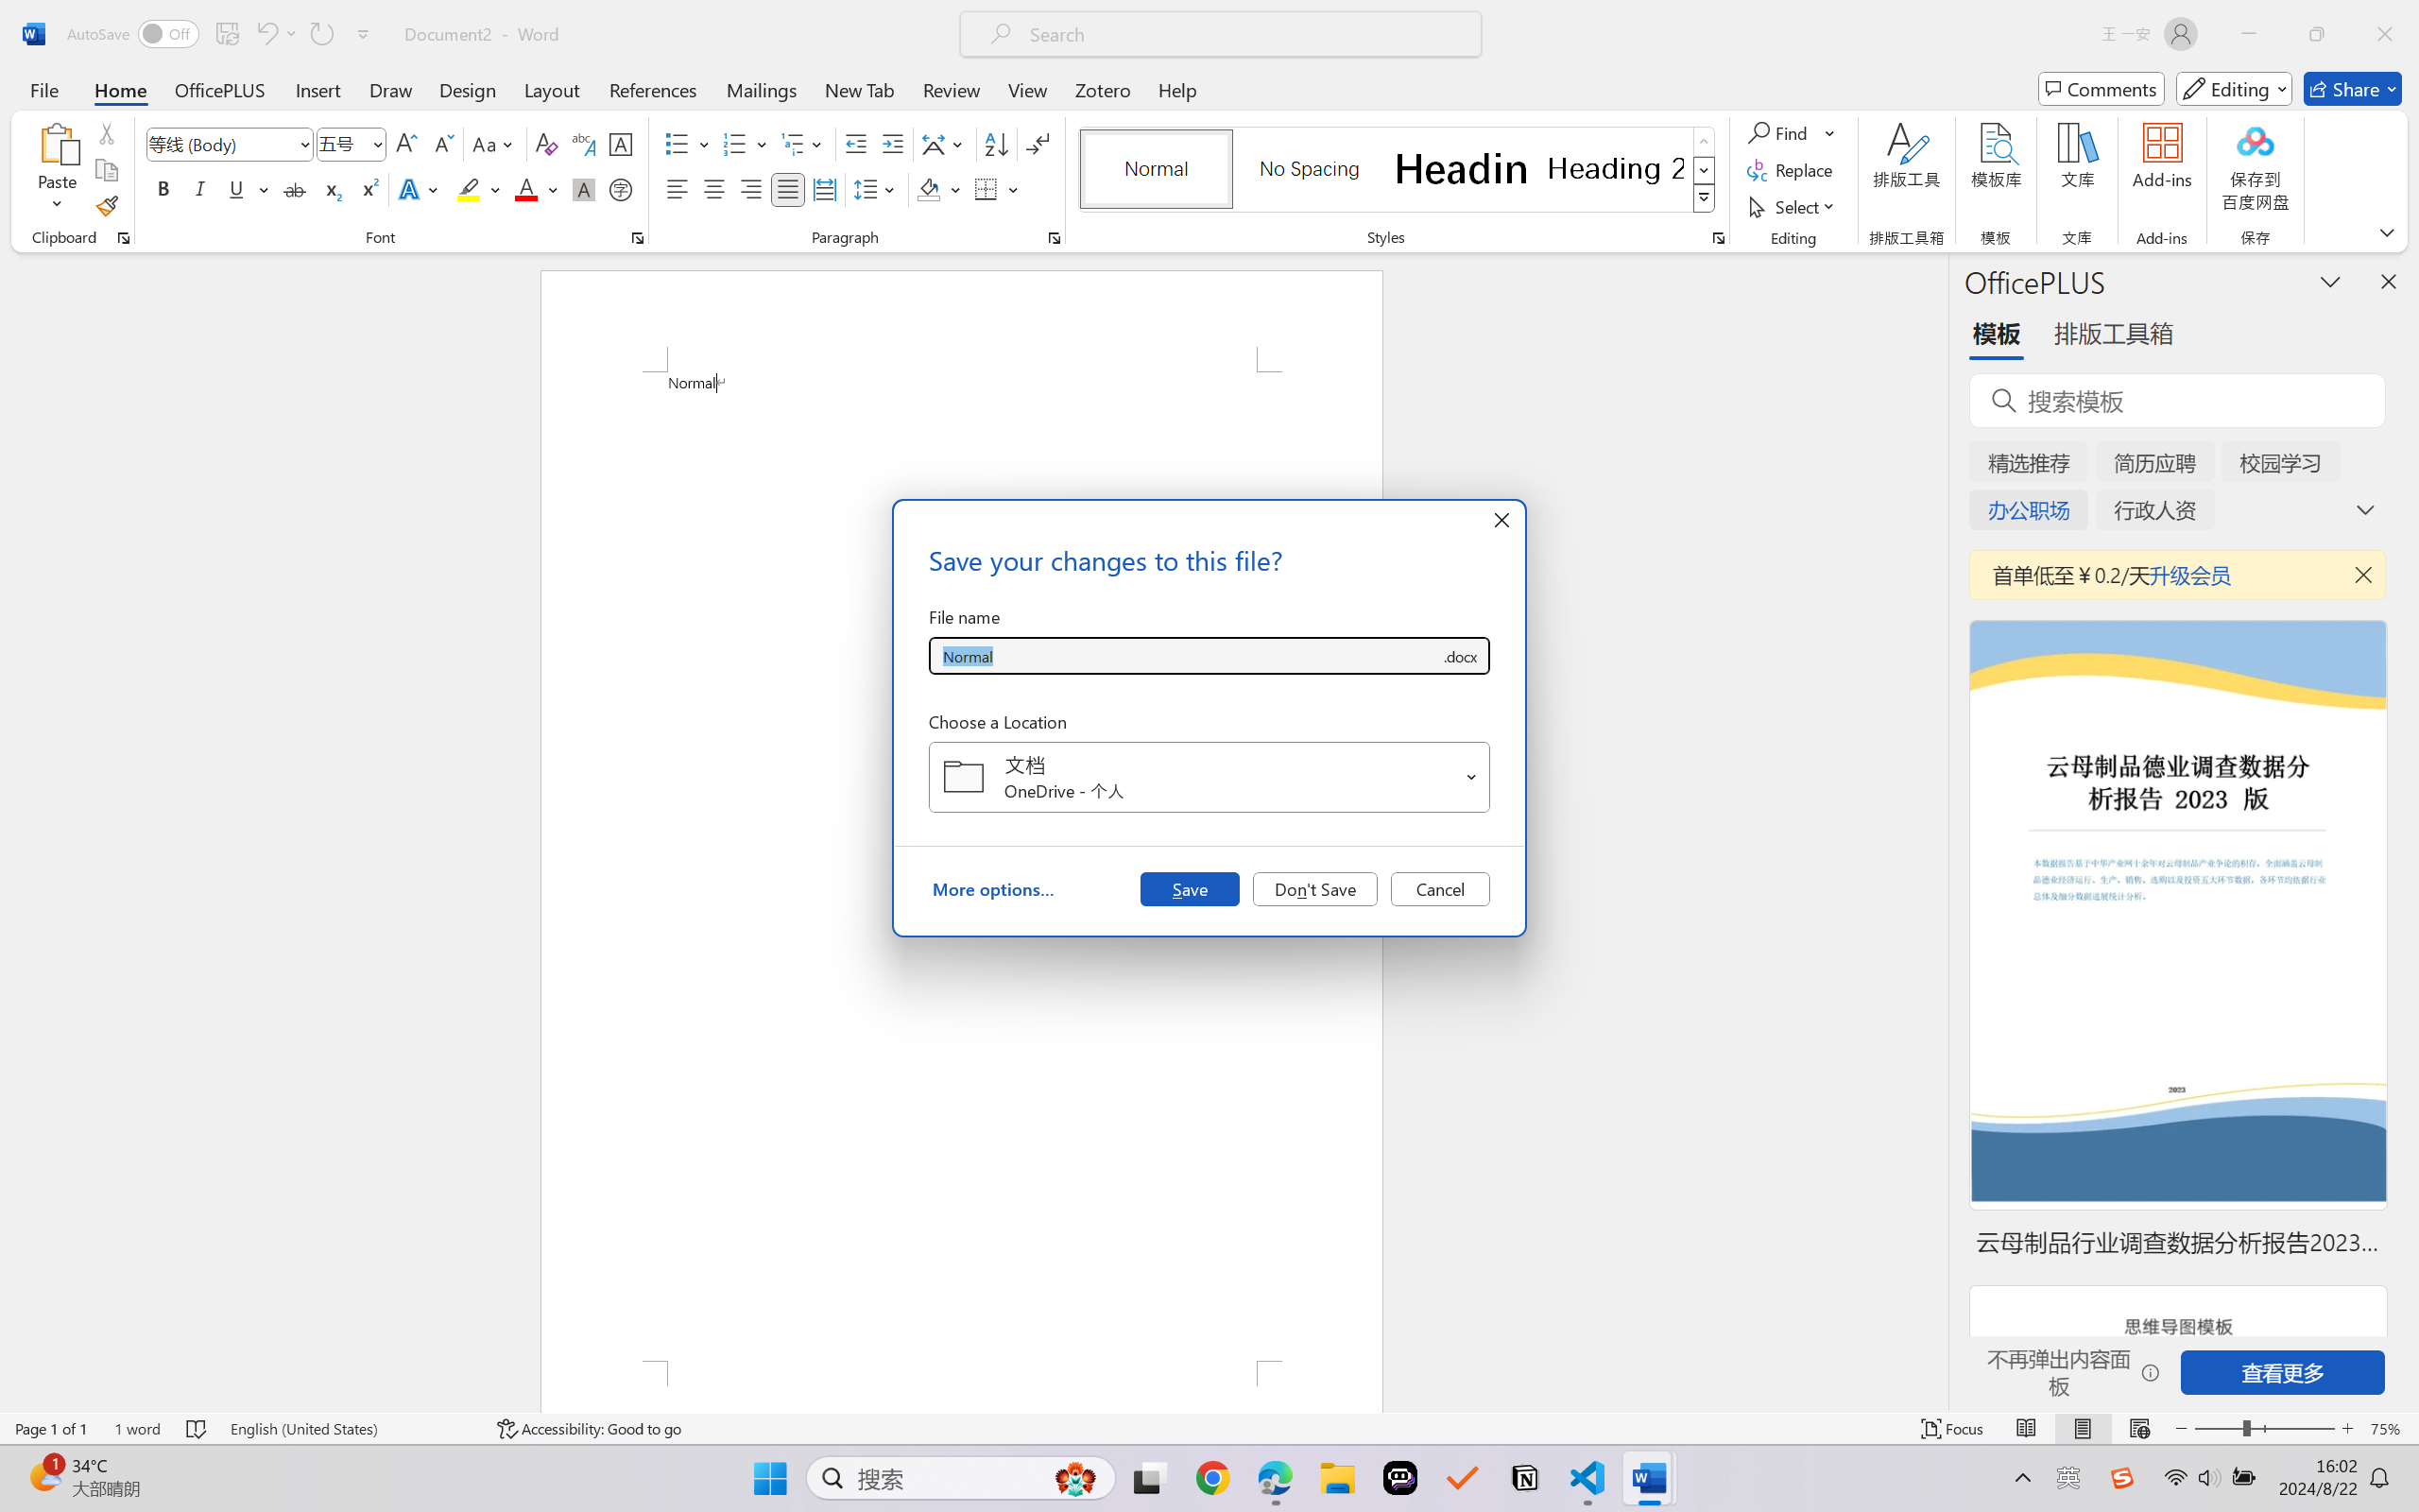 Image resolution: width=2419 pixels, height=1512 pixels. Describe the element at coordinates (877, 189) in the screenshot. I see `Line and Paragraph Spacing` at that location.